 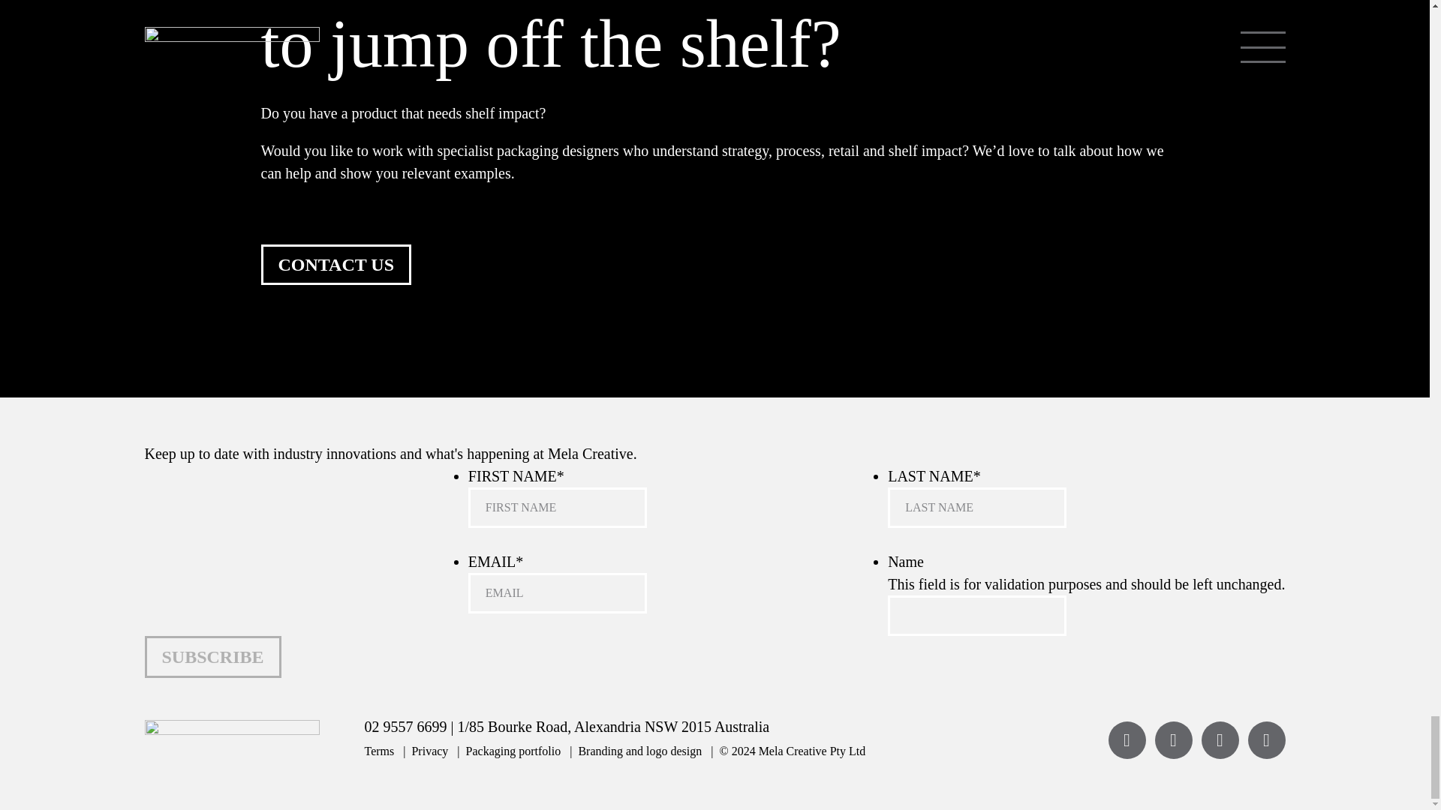 I want to click on CONTACT US, so click(x=335, y=265).